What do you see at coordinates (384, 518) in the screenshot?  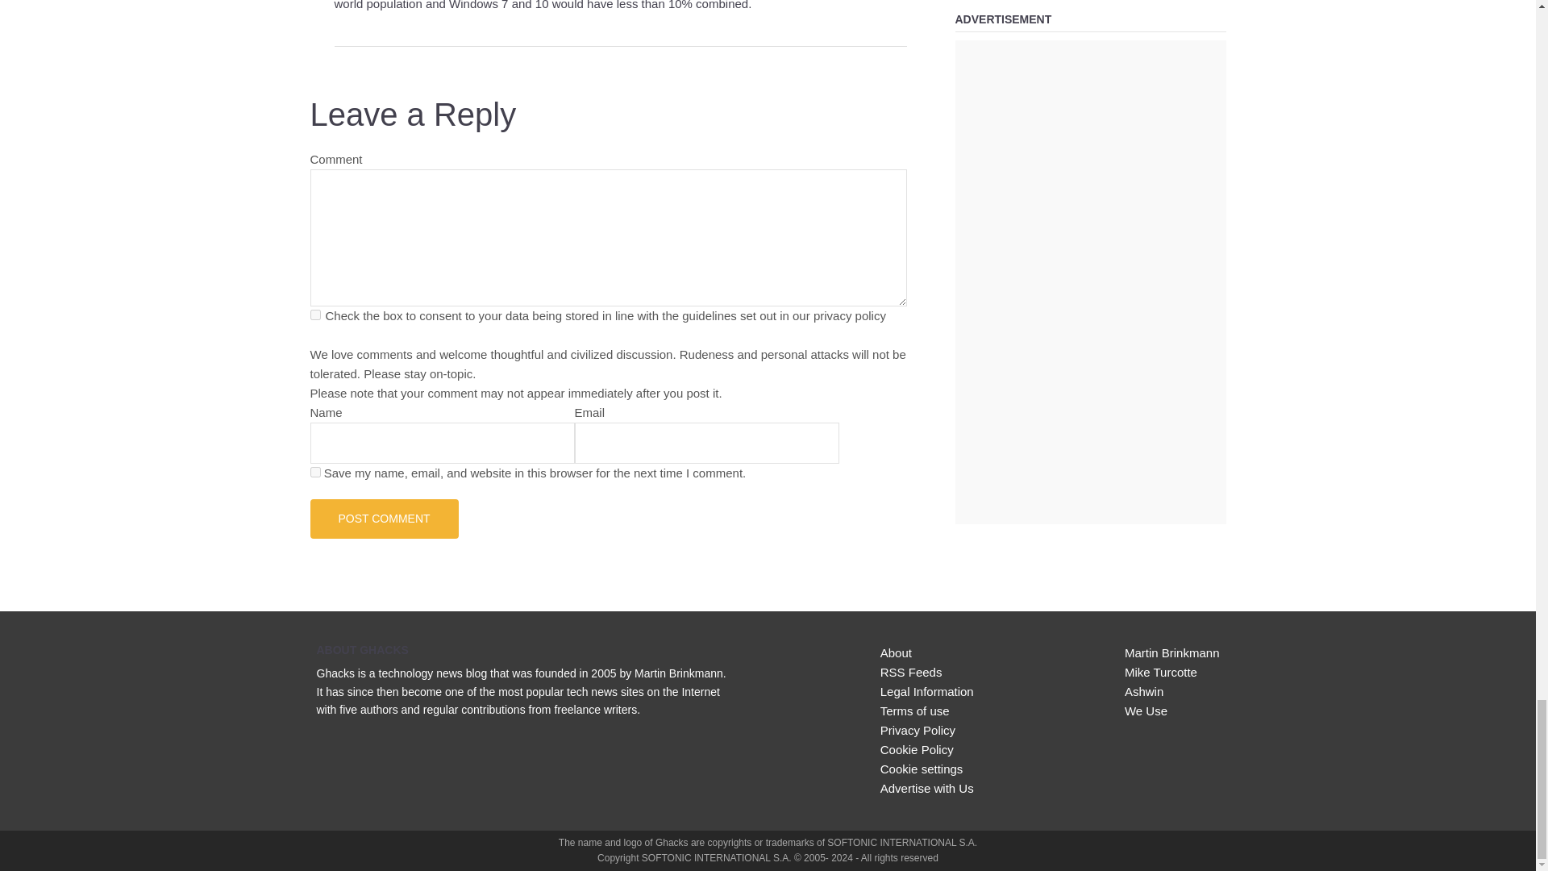 I see `Post Comment` at bounding box center [384, 518].